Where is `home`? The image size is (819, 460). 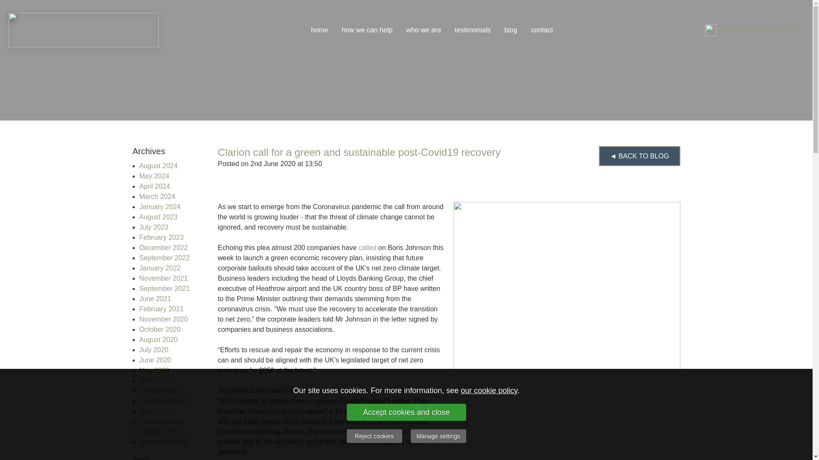 home is located at coordinates (319, 29).